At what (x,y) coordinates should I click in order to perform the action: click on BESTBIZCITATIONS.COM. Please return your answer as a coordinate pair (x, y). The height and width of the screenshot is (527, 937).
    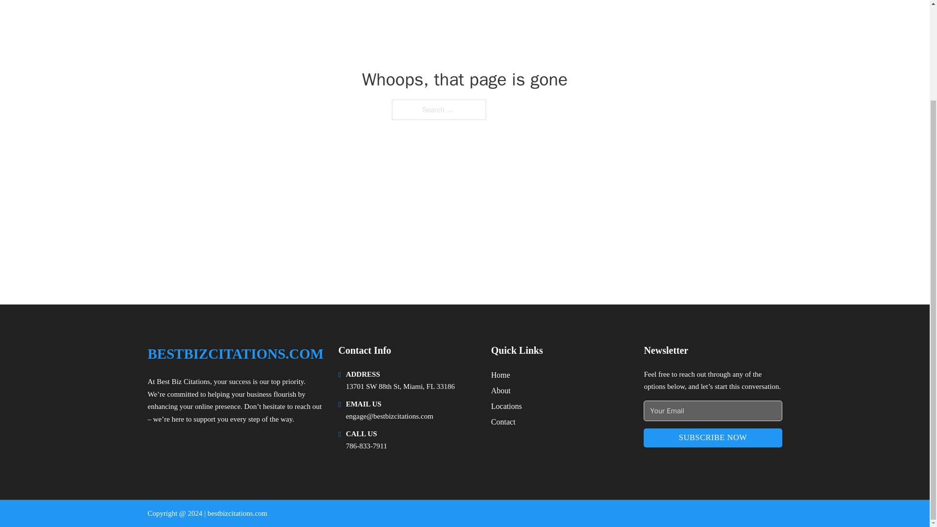
    Looking at the image, I should click on (235, 353).